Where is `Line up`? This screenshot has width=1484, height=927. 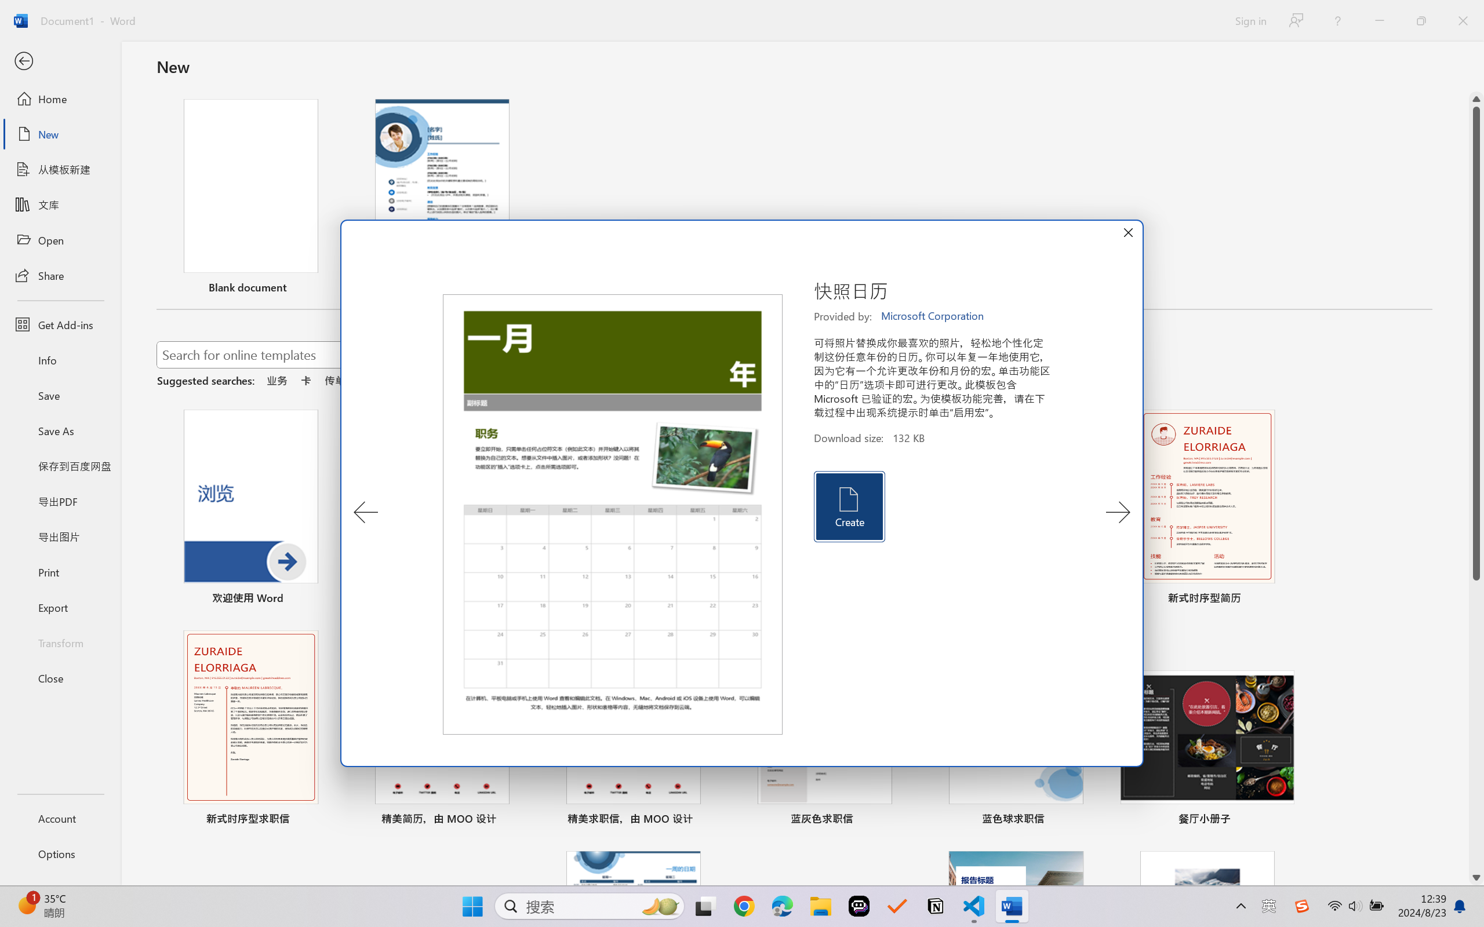 Line up is located at coordinates (1476, 99).